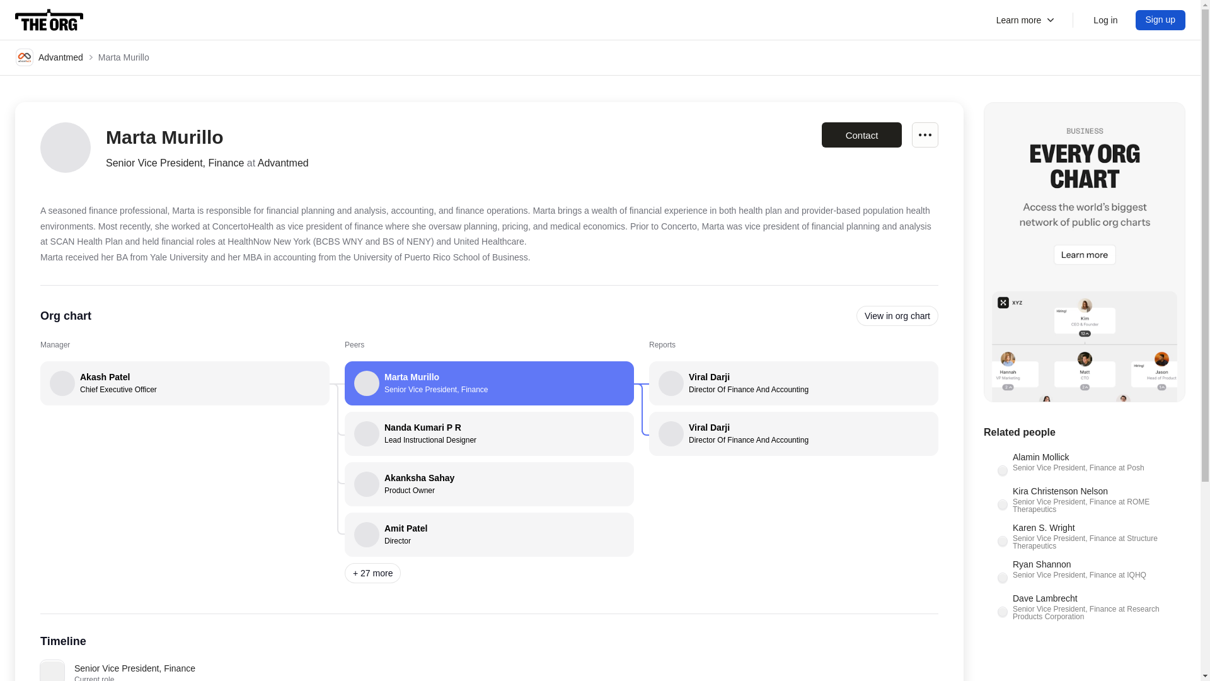 The image size is (1210, 681). I want to click on Log in, so click(489, 484).